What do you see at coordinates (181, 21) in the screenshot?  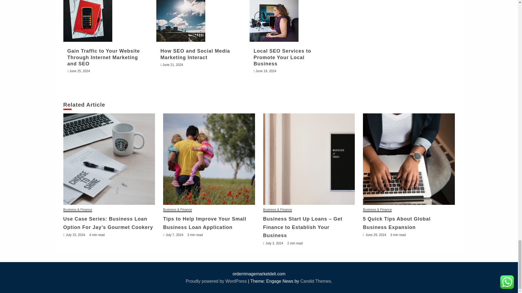 I see `How SEO and Social Media Marketing Interact` at bounding box center [181, 21].